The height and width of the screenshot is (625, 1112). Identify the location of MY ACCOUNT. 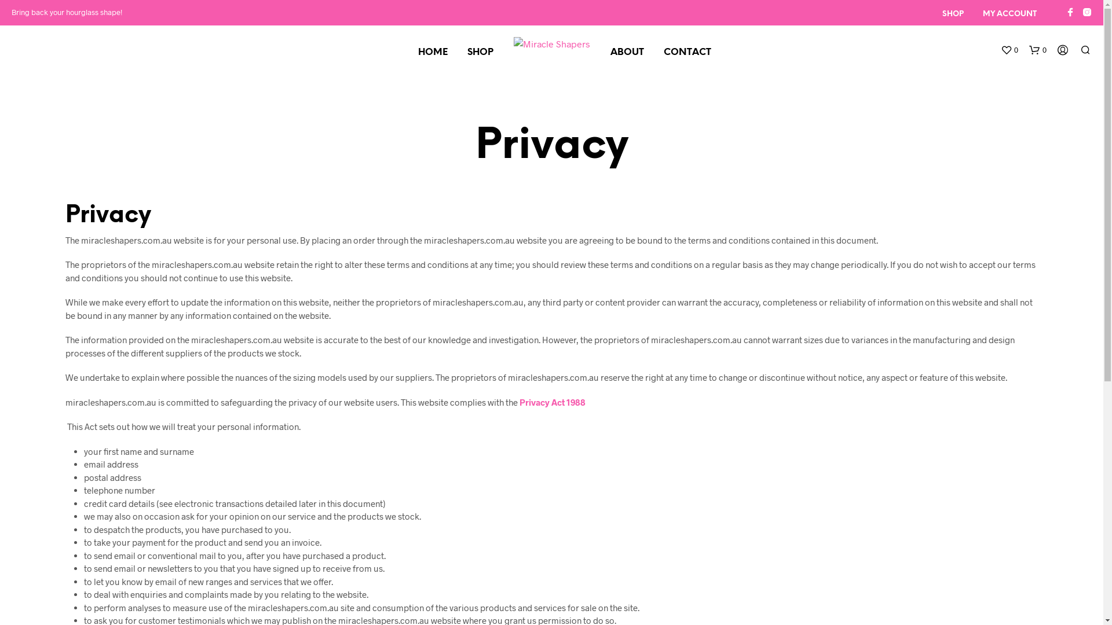
(1010, 14).